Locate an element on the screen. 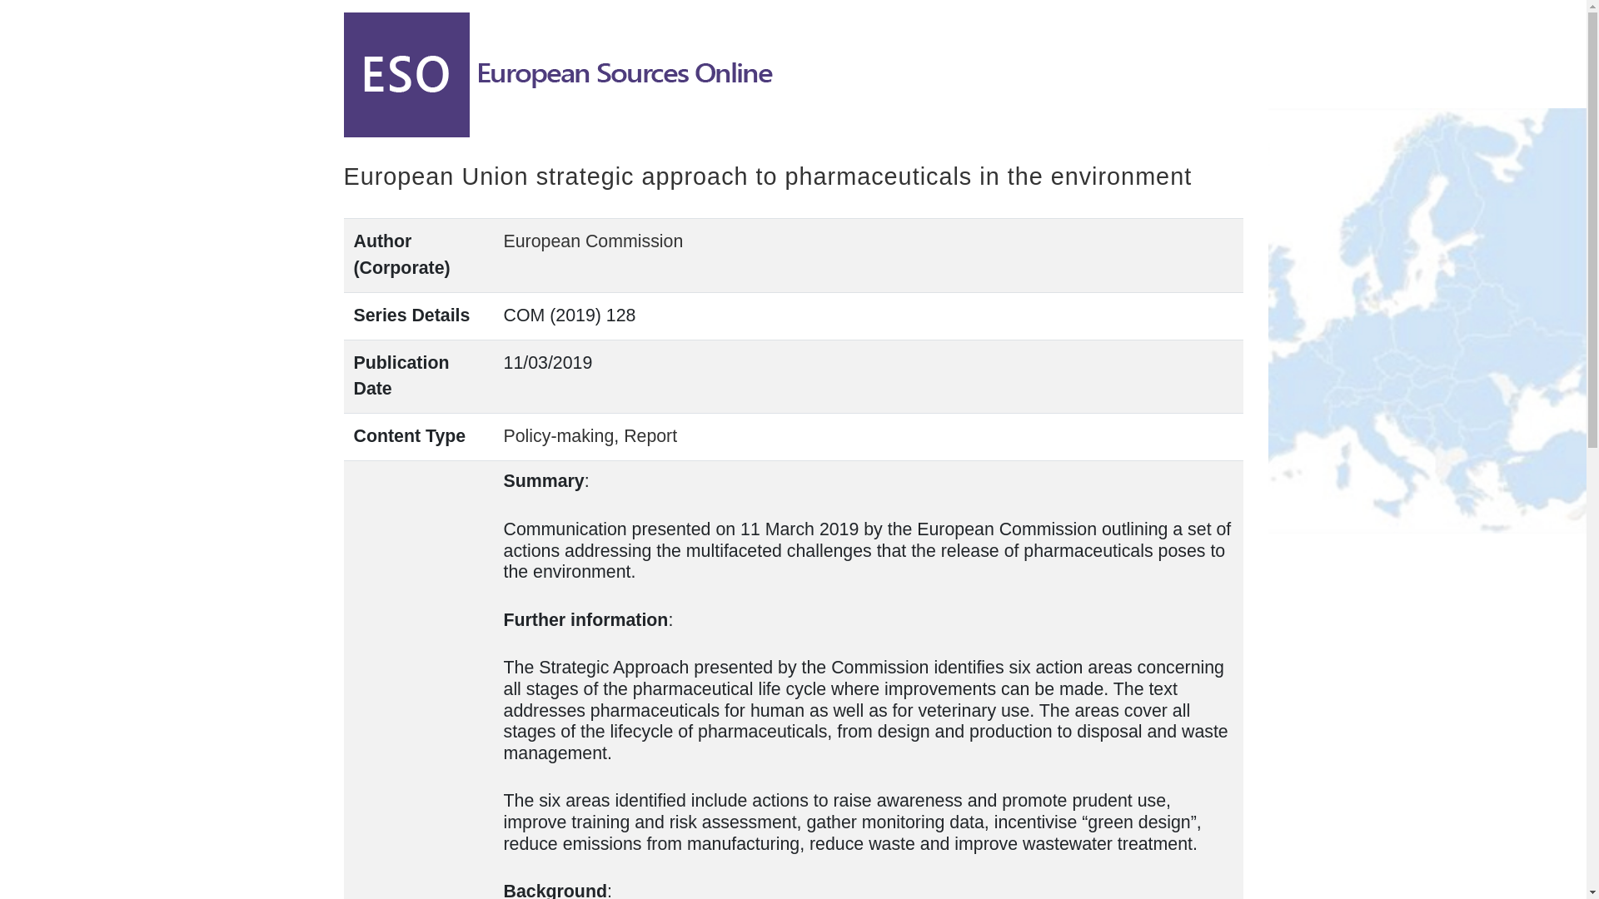 The height and width of the screenshot is (899, 1599). Policy-making is located at coordinates (558, 435).